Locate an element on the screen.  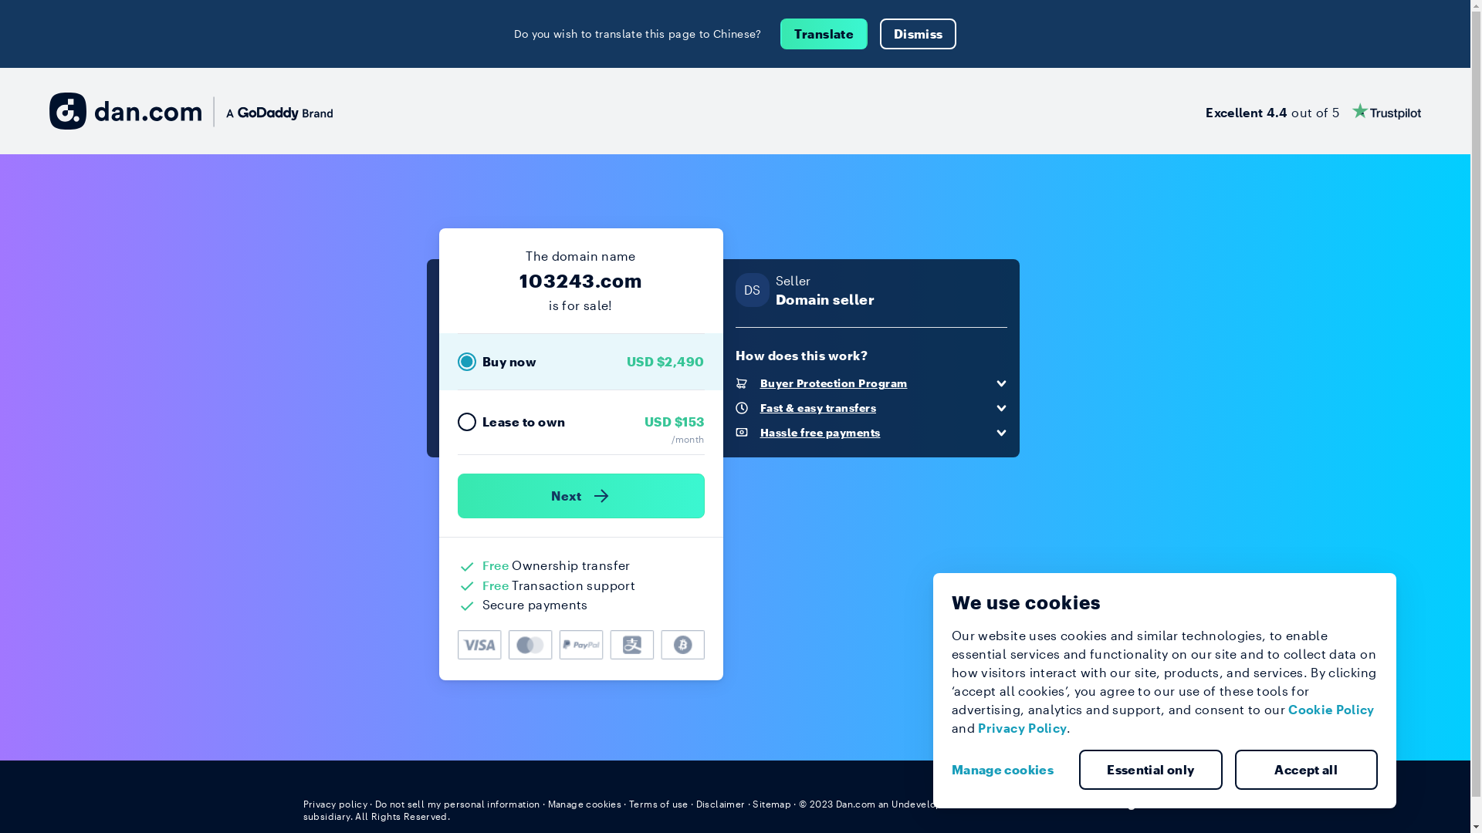
Next
) is located at coordinates (580, 496).